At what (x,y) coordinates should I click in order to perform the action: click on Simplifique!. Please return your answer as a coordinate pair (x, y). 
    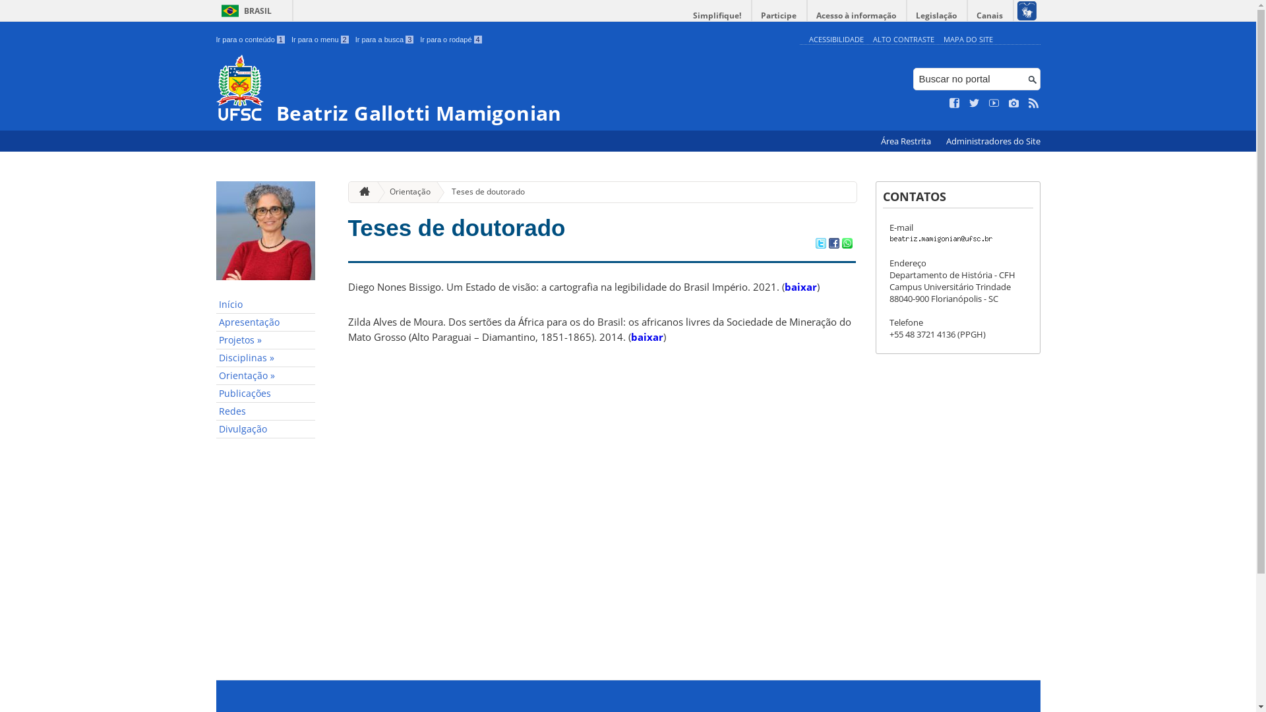
    Looking at the image, I should click on (717, 16).